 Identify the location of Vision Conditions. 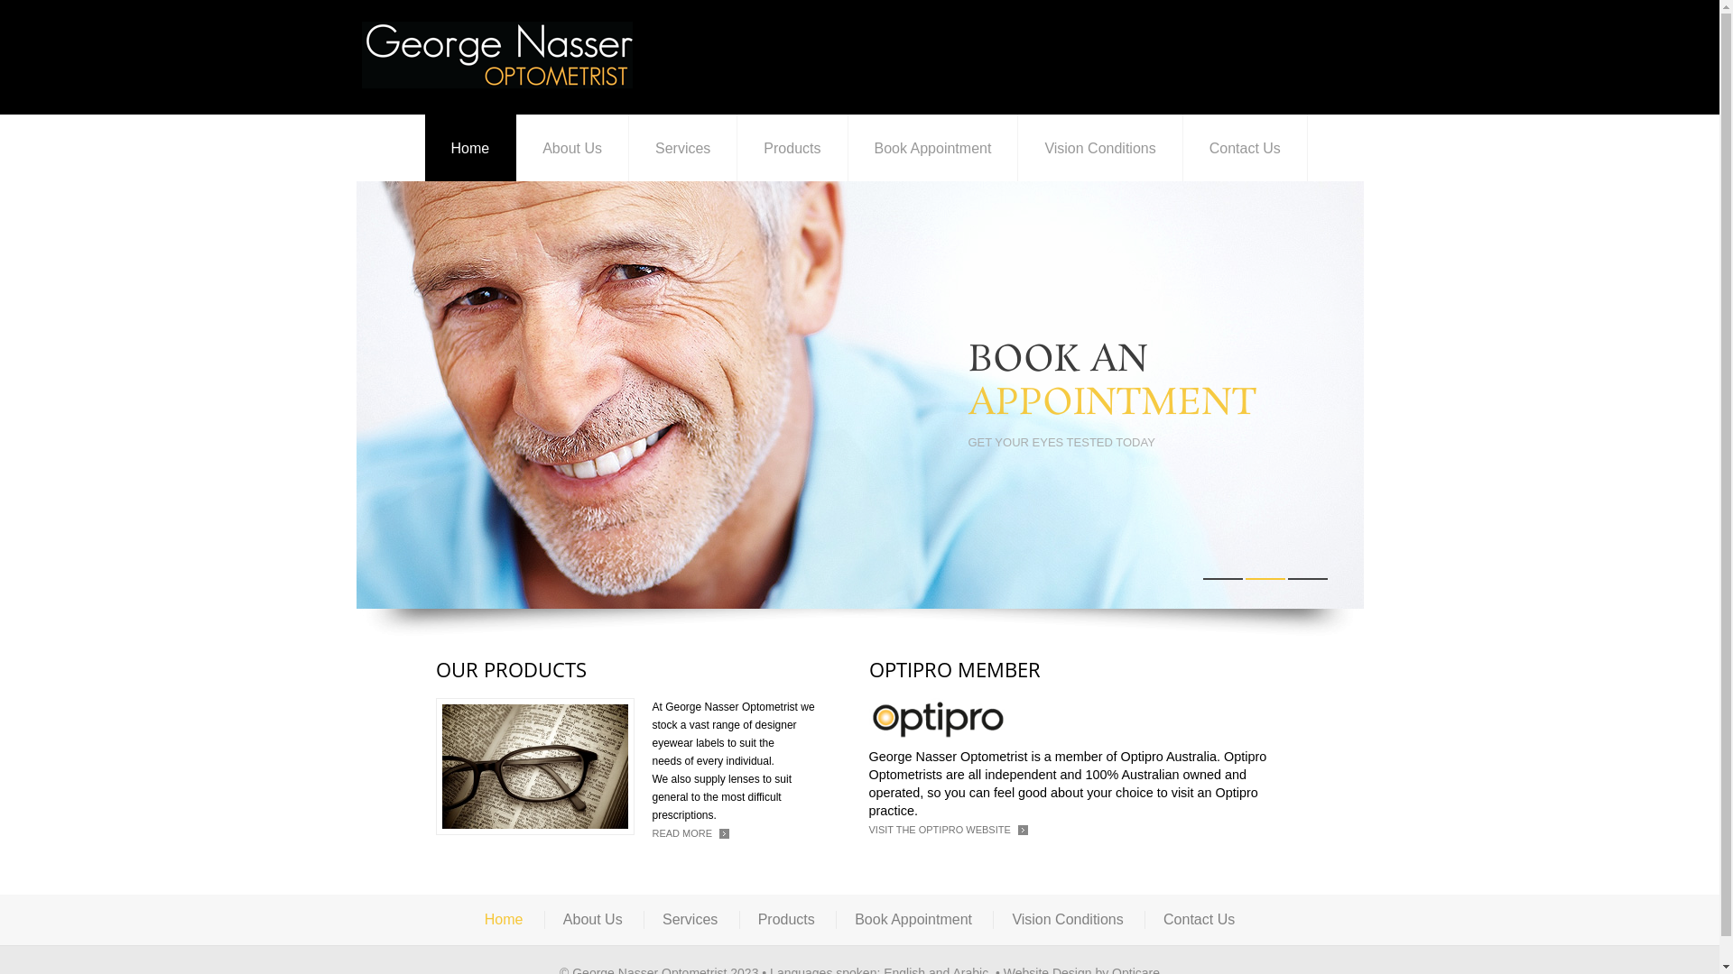
(1067, 920).